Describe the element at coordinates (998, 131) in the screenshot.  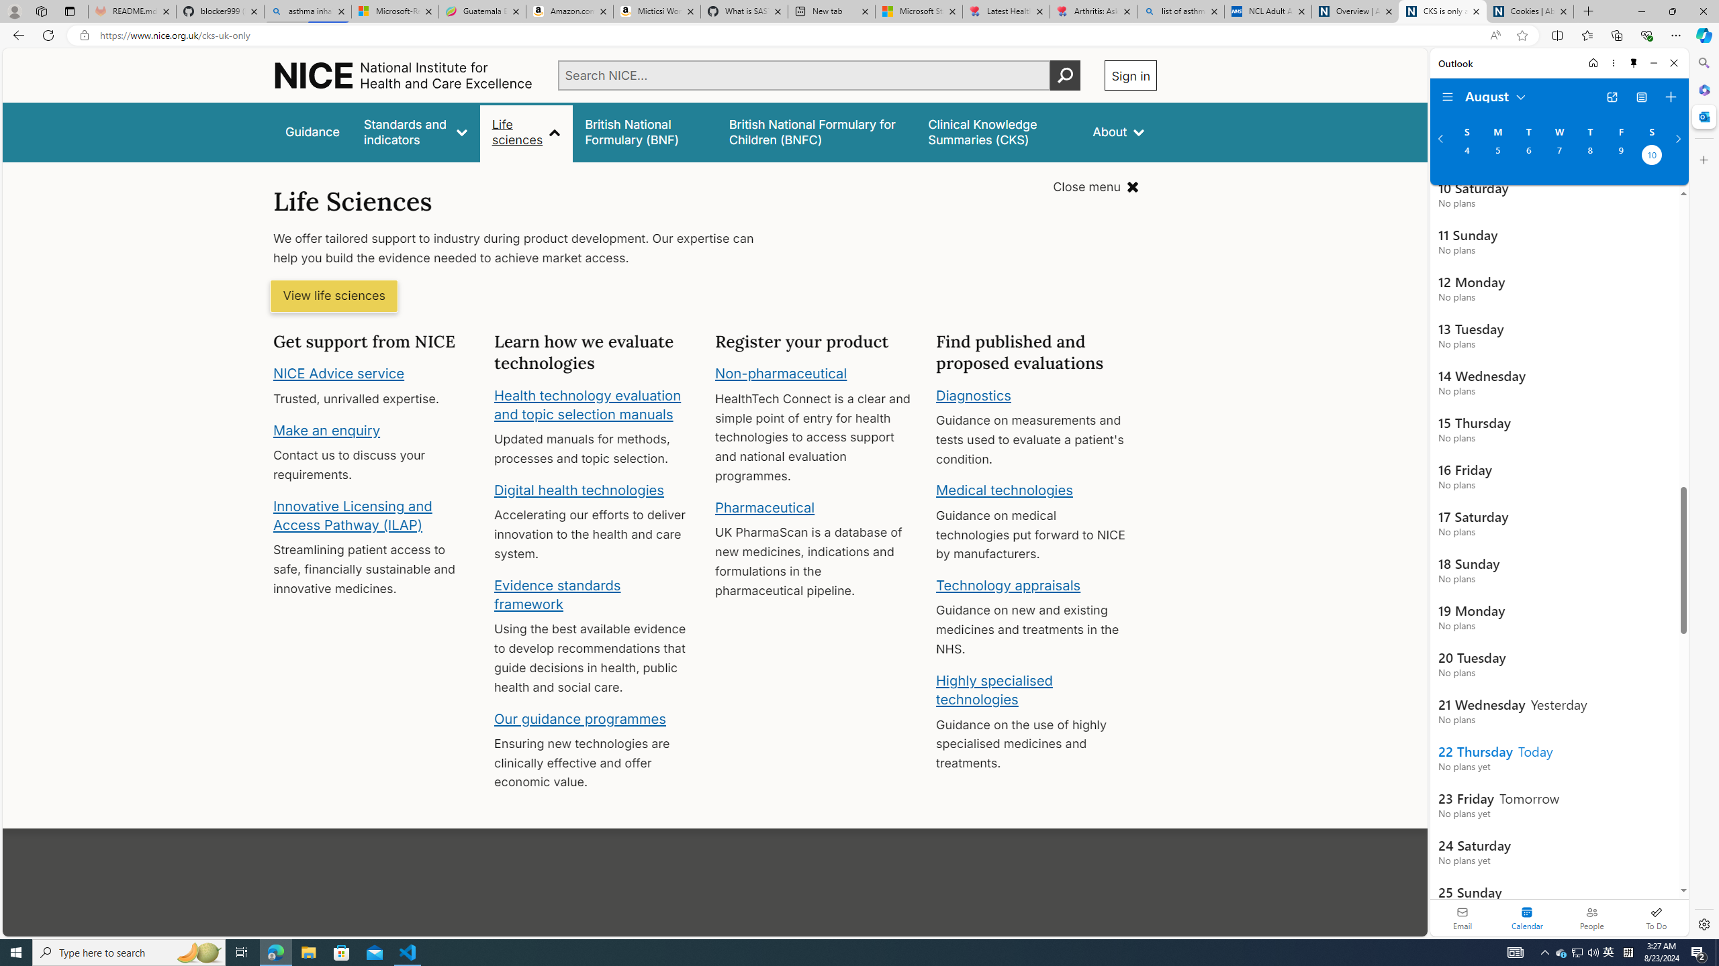
I see `false` at that location.